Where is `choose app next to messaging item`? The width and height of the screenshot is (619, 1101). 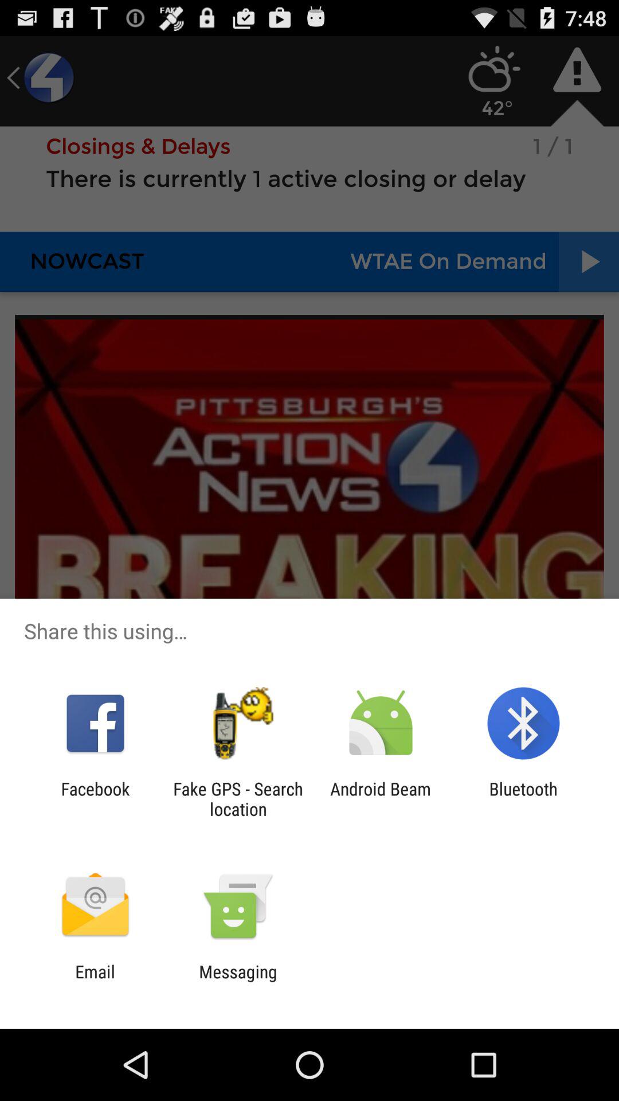
choose app next to messaging item is located at coordinates (95, 982).